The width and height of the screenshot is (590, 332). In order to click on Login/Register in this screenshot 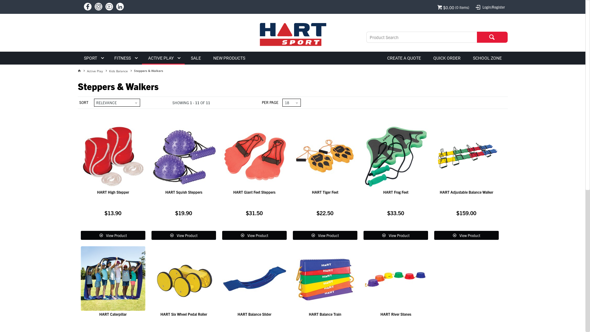, I will do `click(490, 7)`.